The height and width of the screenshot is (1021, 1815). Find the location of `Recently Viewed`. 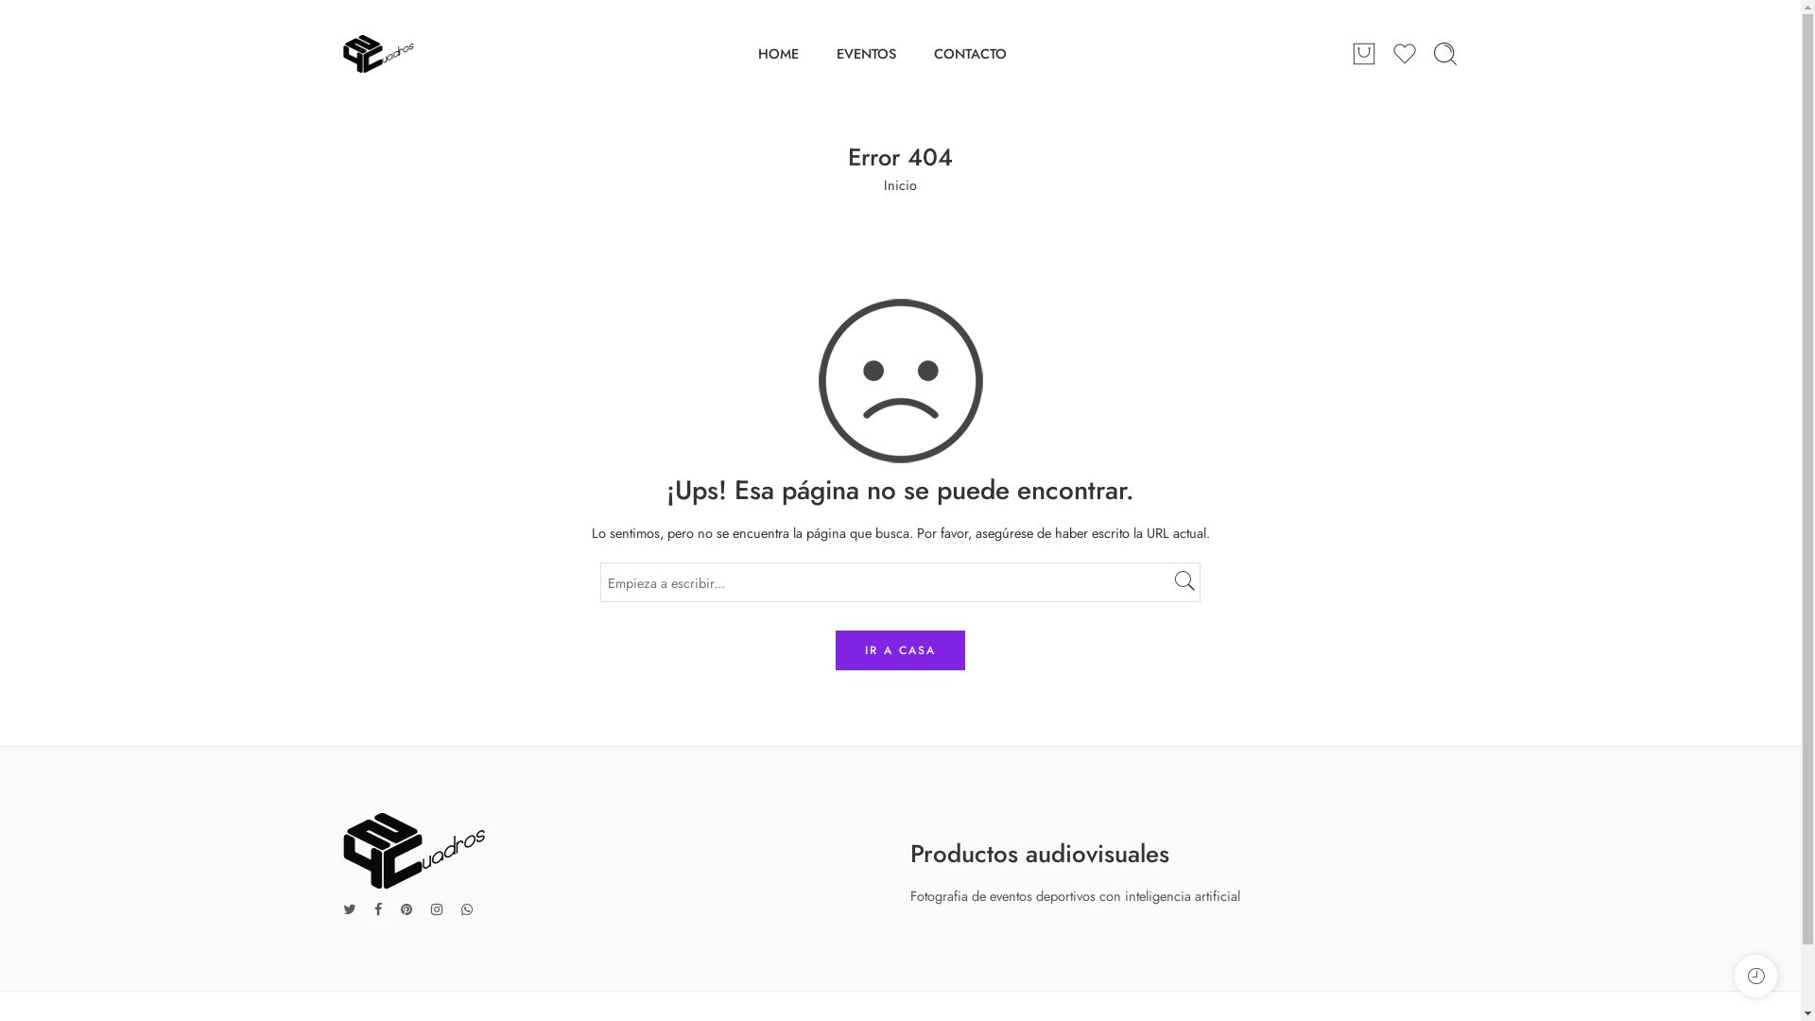

Recently Viewed is located at coordinates (1756, 976).